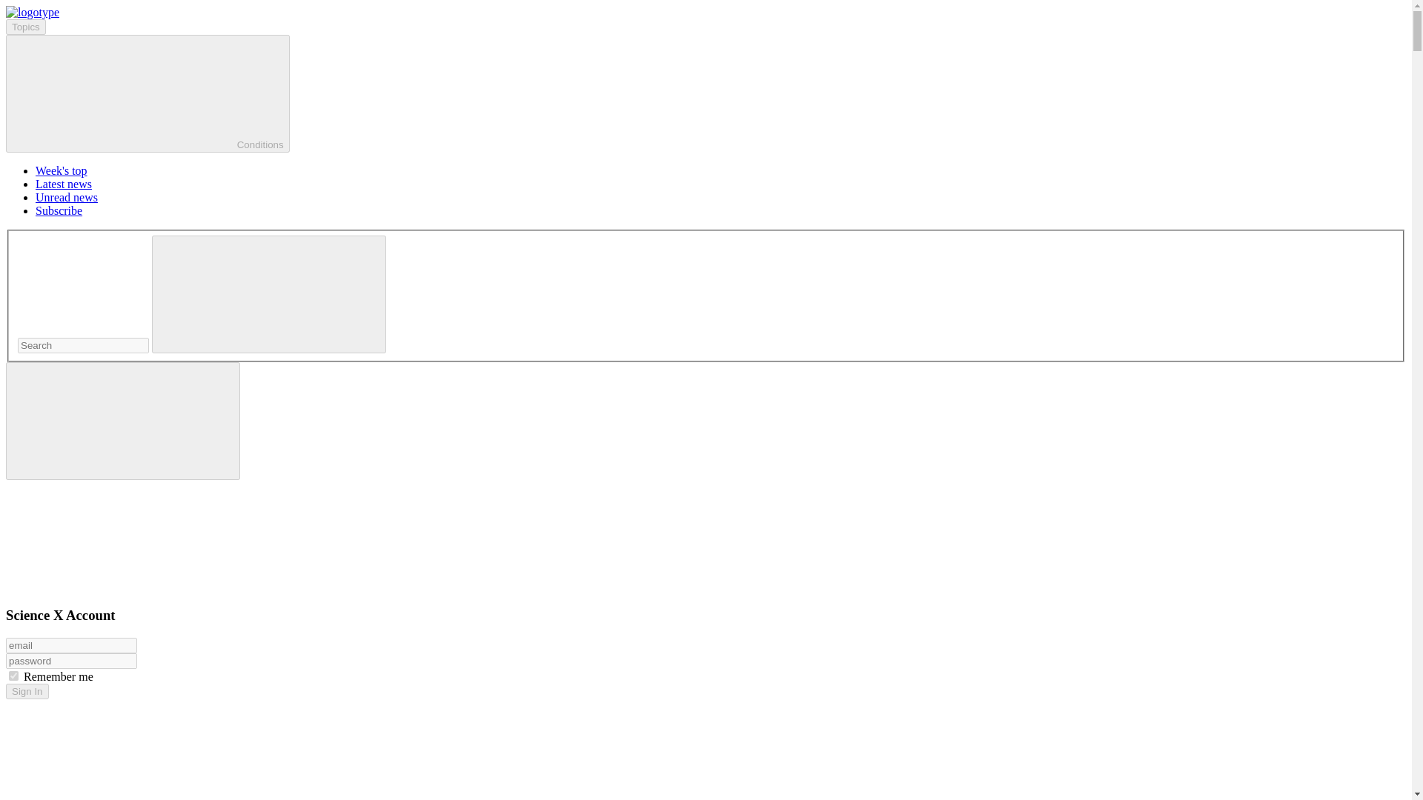  I want to click on Topics, so click(25, 27).